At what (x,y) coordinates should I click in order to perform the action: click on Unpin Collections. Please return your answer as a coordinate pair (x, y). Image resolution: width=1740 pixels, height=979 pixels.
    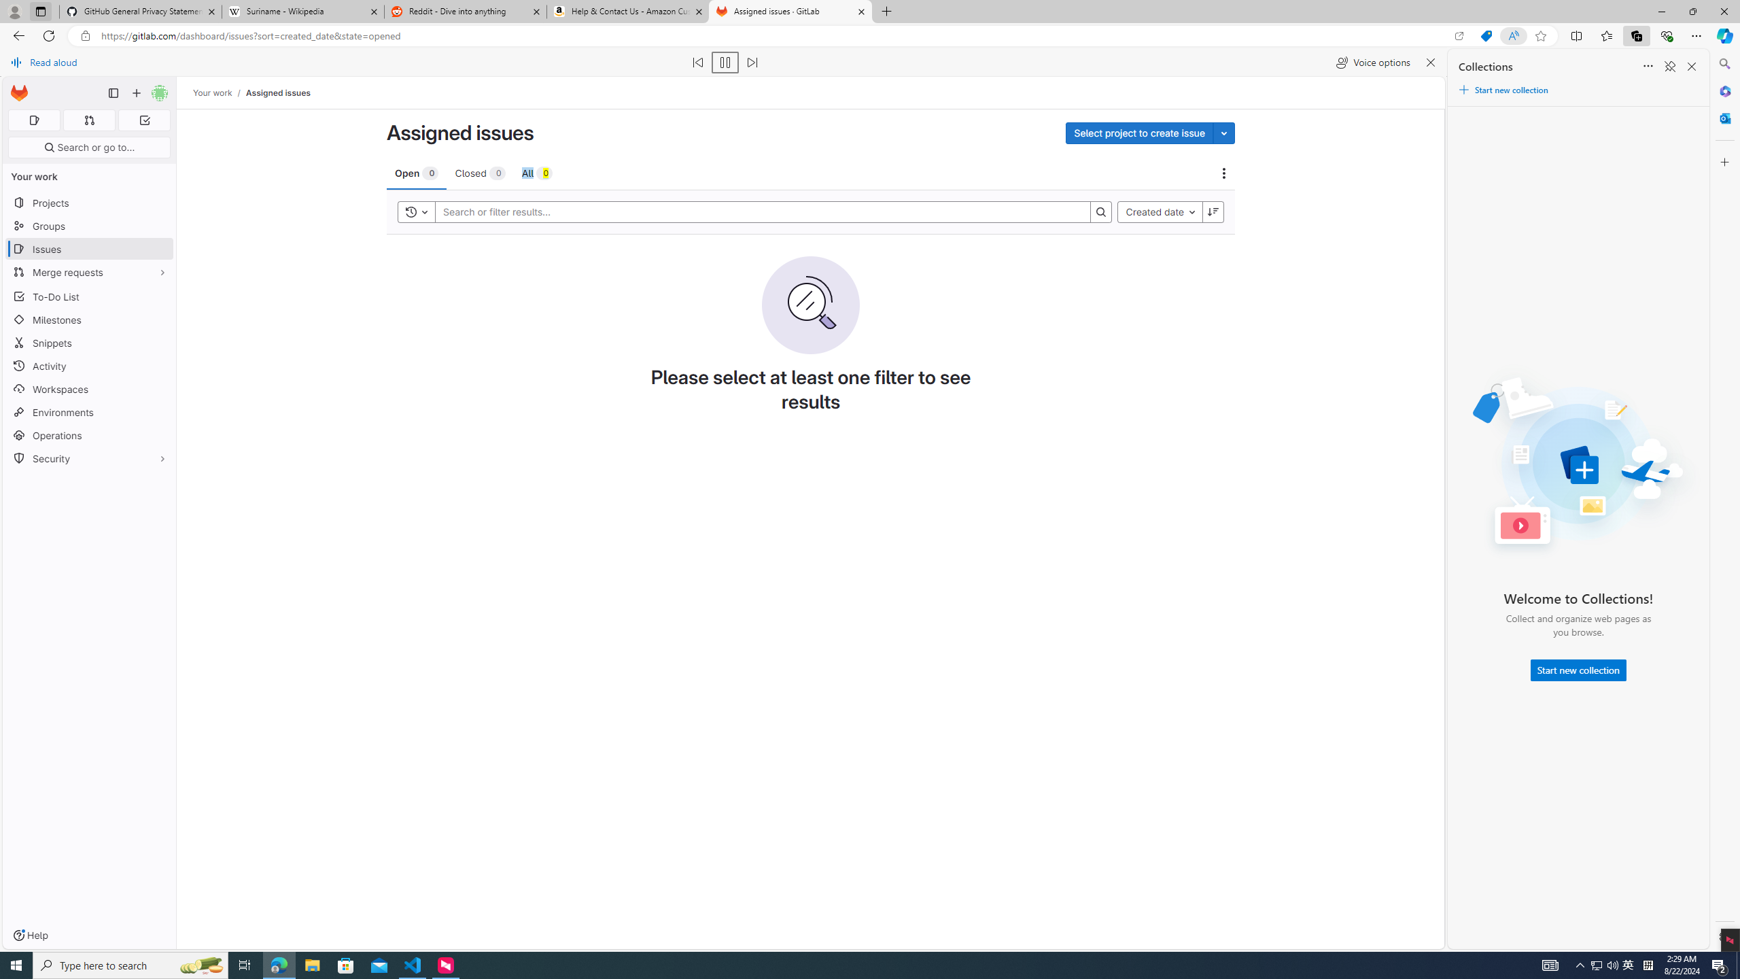
    Looking at the image, I should click on (1669, 67).